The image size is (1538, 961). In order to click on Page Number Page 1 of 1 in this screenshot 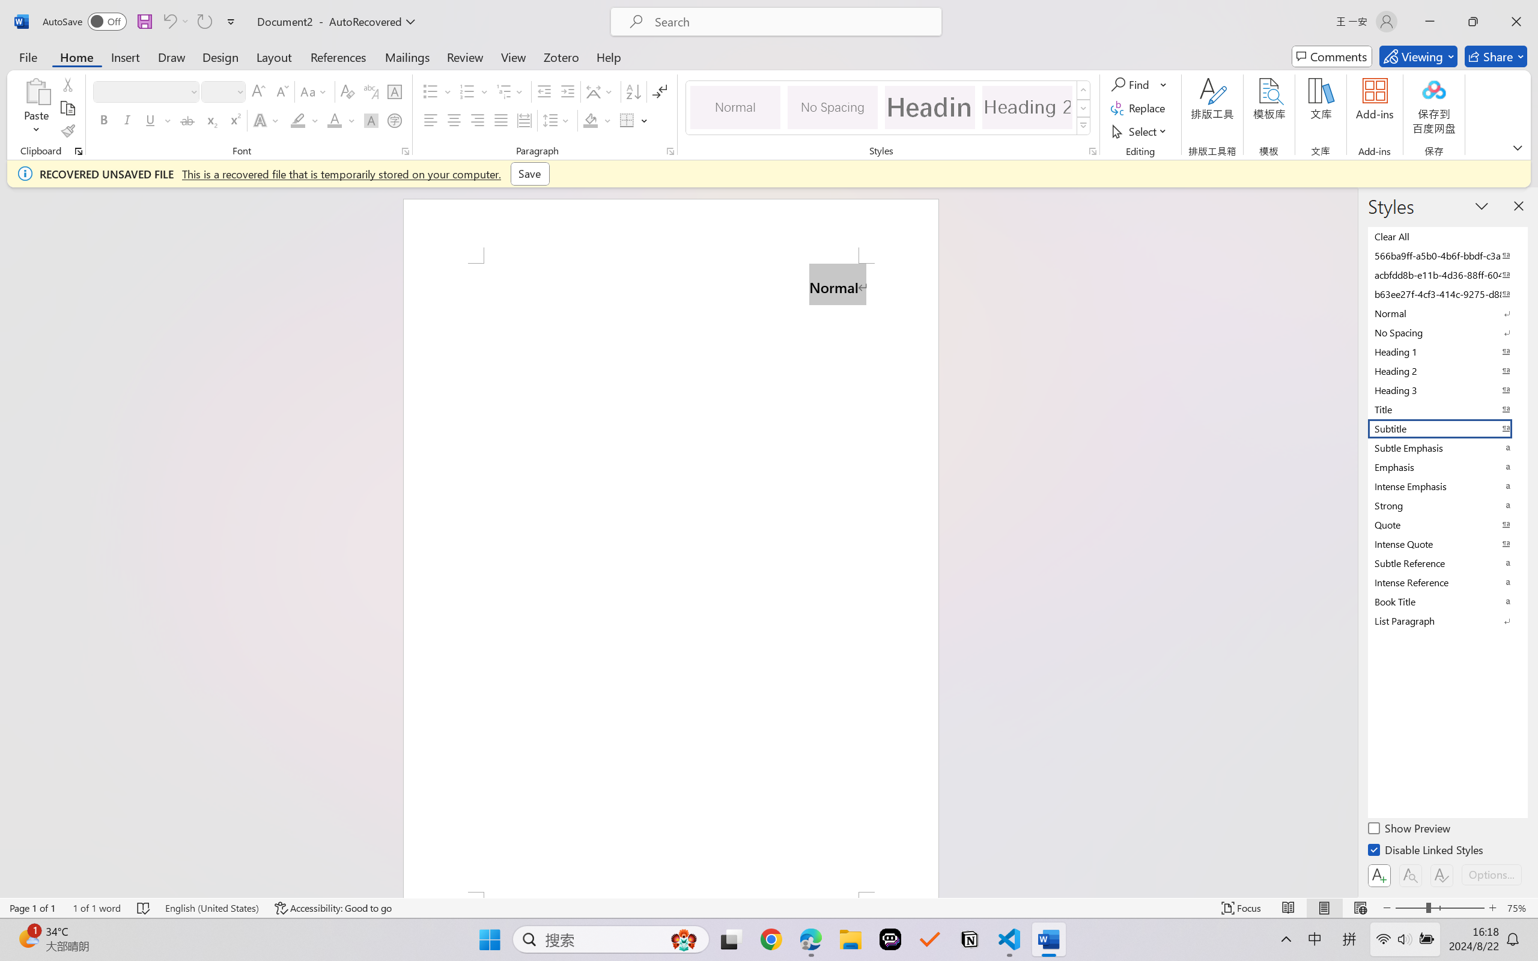, I will do `click(32, 908)`.